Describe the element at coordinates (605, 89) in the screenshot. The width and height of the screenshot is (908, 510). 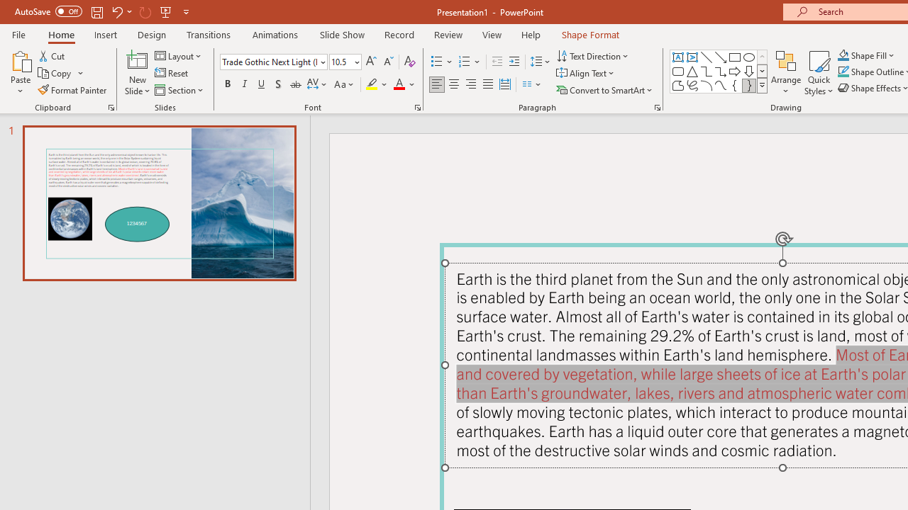
I see `Convert to SmartArt` at that location.